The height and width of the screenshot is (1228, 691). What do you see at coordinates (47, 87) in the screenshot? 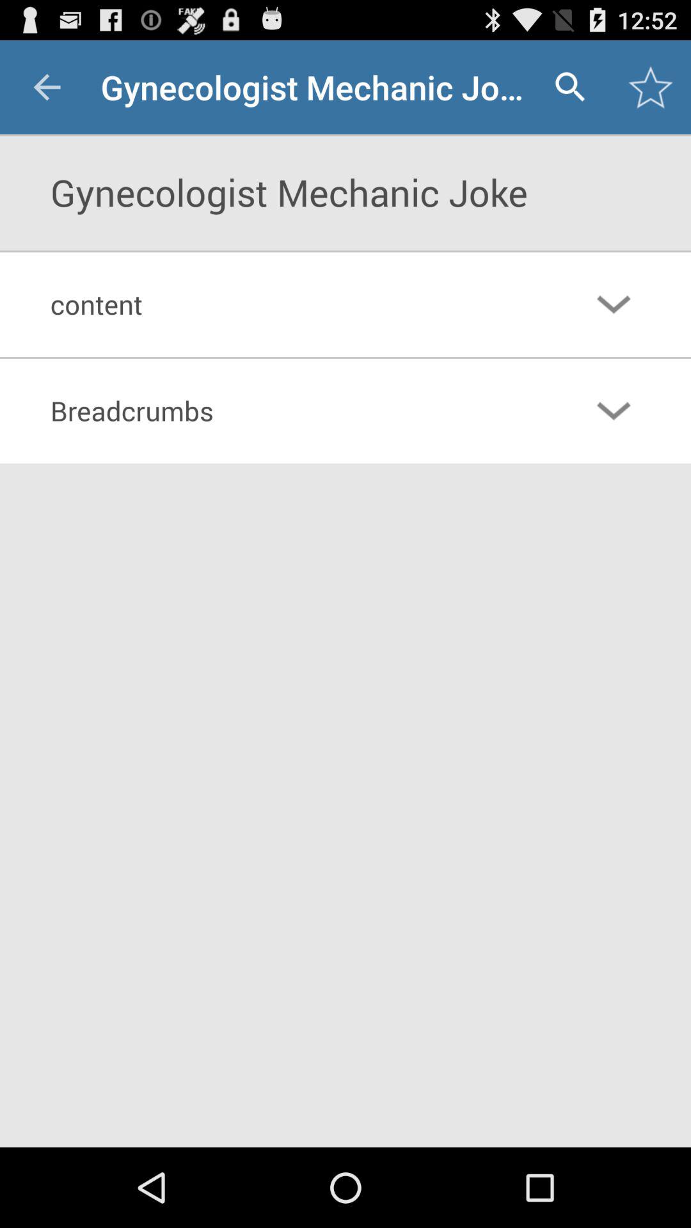
I see `launch the item next to gynecologist mechanic joke item` at bounding box center [47, 87].